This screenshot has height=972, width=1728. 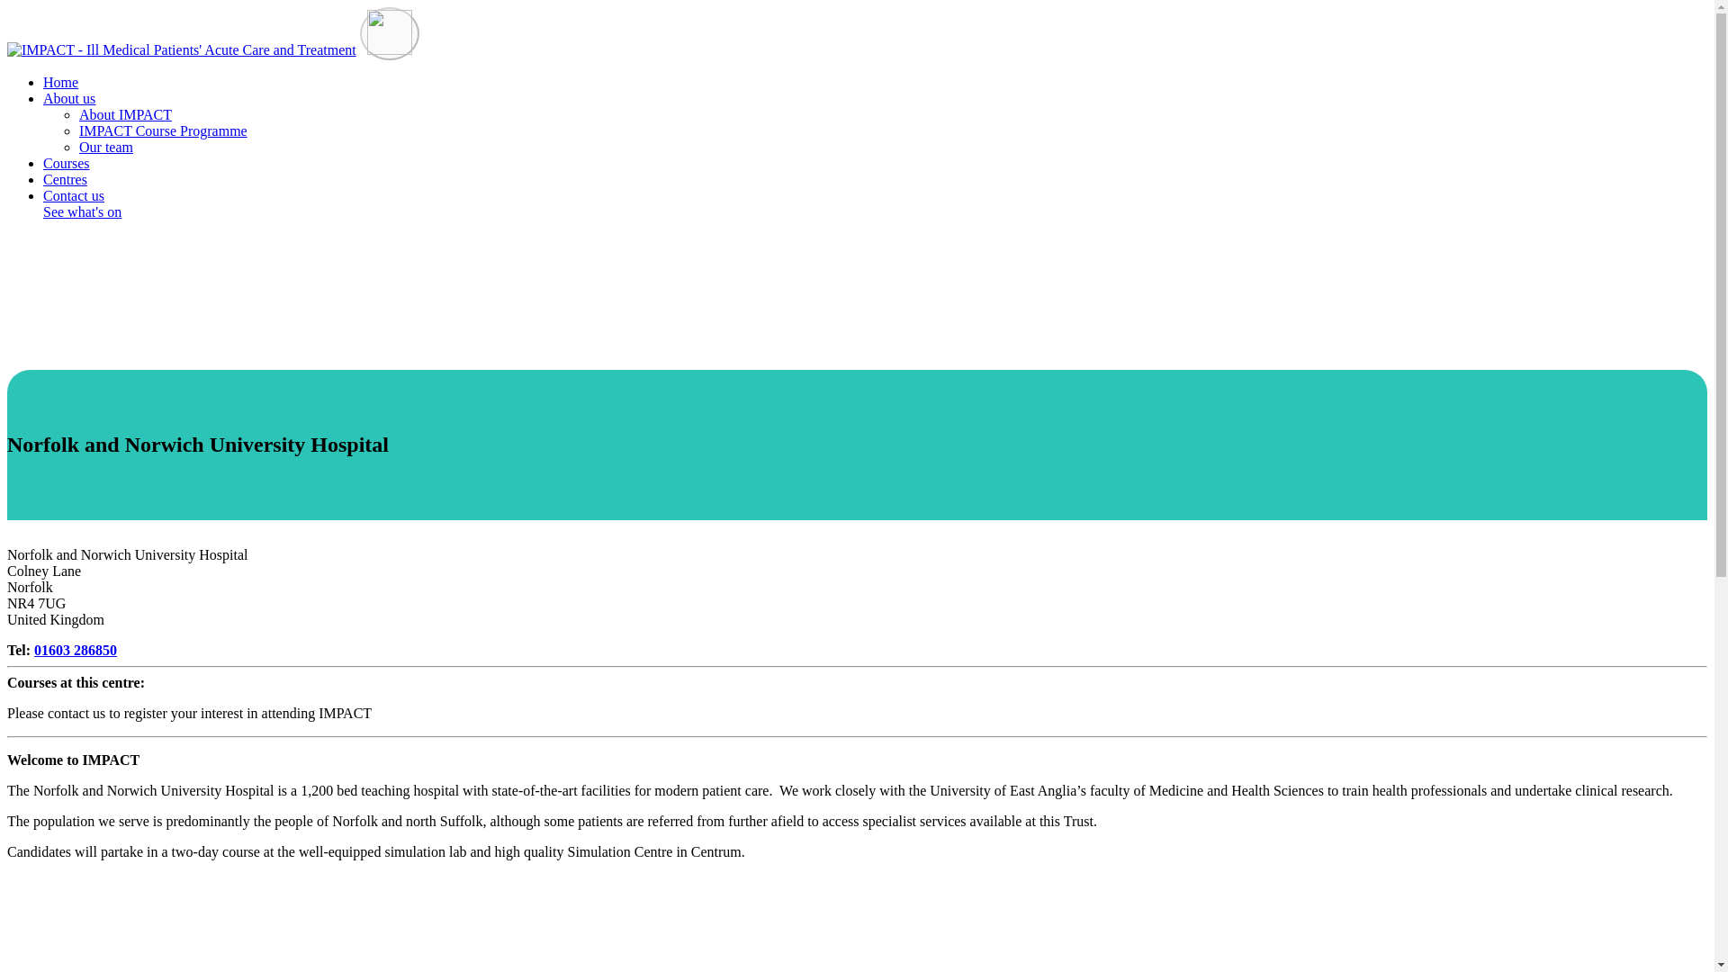 I want to click on IMPACT Course Programme, so click(x=163, y=131).